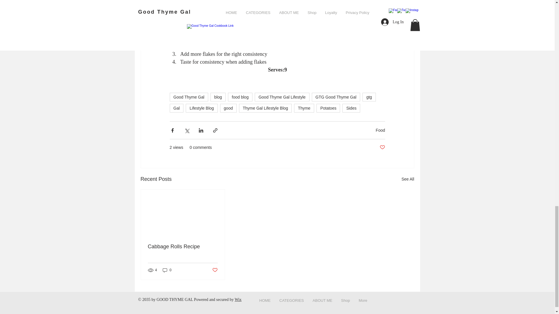  I want to click on Thyme, so click(304, 108).